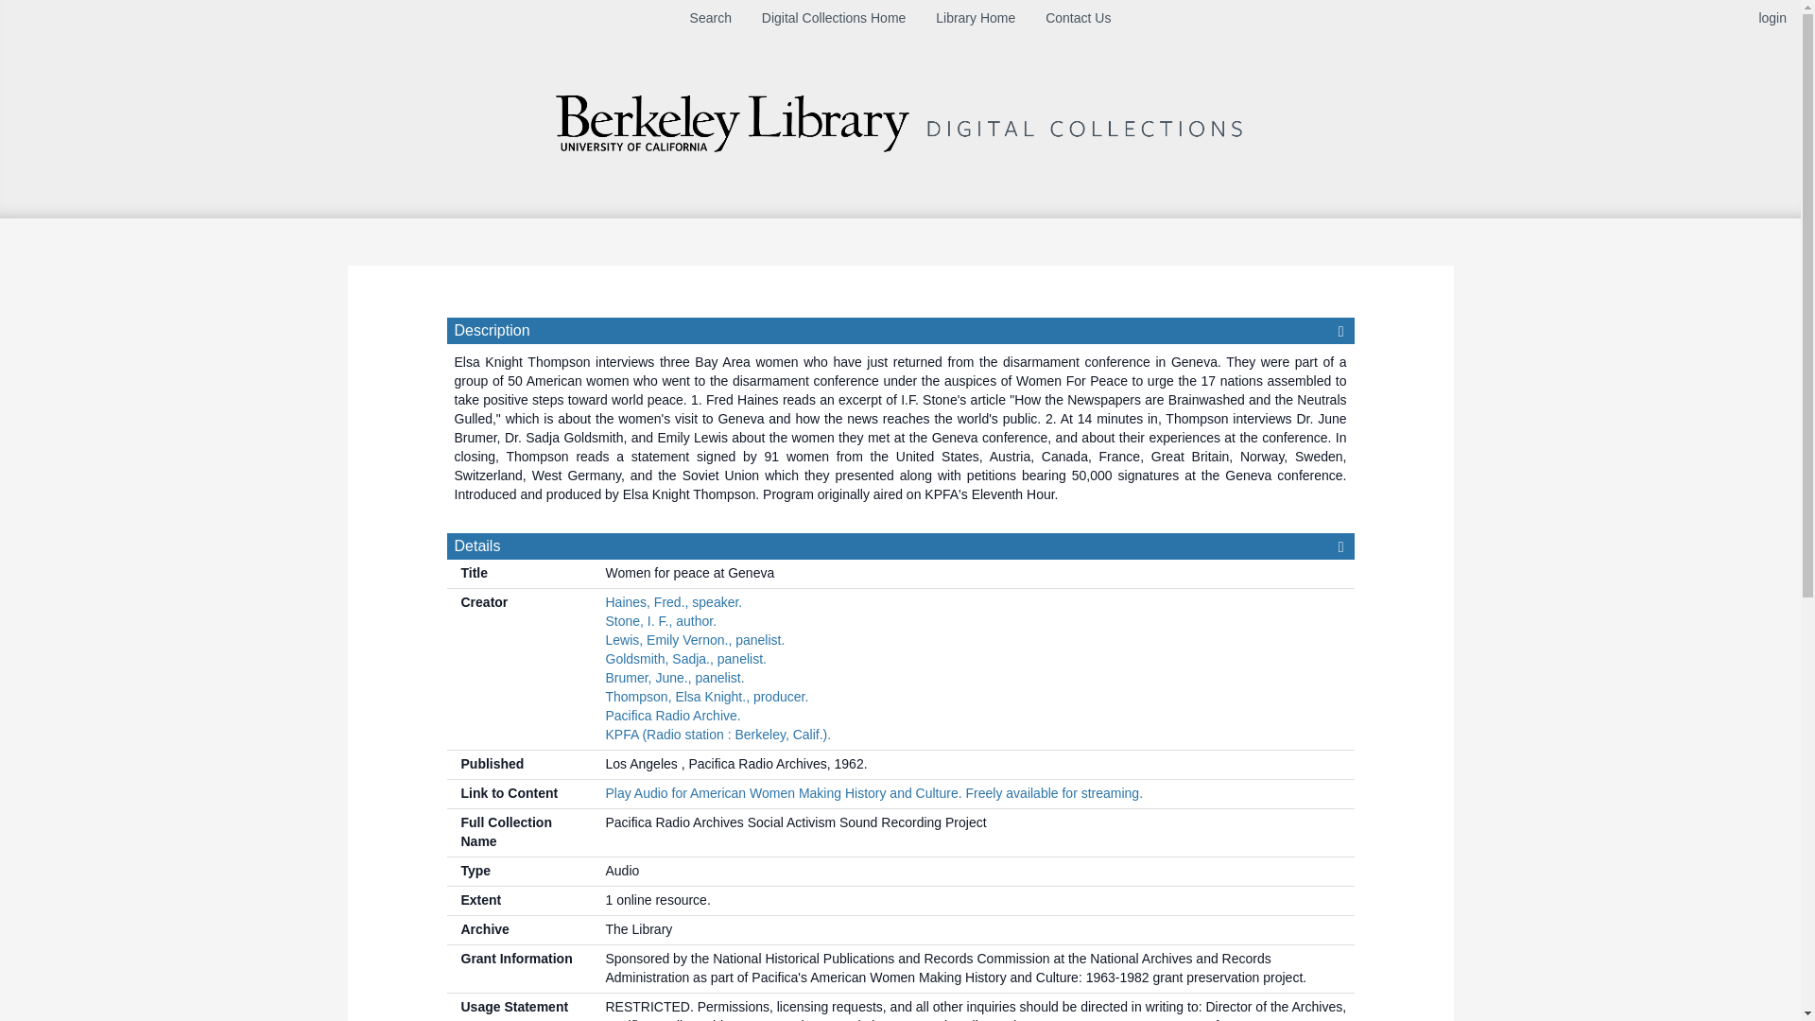  What do you see at coordinates (1078, 17) in the screenshot?
I see `Contact Us` at bounding box center [1078, 17].